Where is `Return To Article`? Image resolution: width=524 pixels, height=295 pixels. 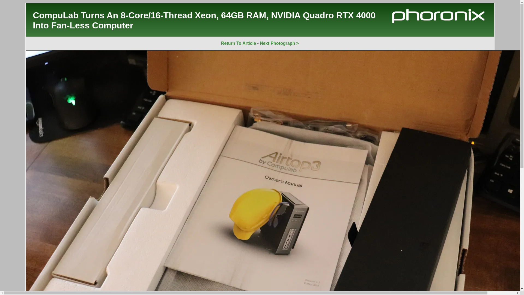 Return To Article is located at coordinates (239, 43).